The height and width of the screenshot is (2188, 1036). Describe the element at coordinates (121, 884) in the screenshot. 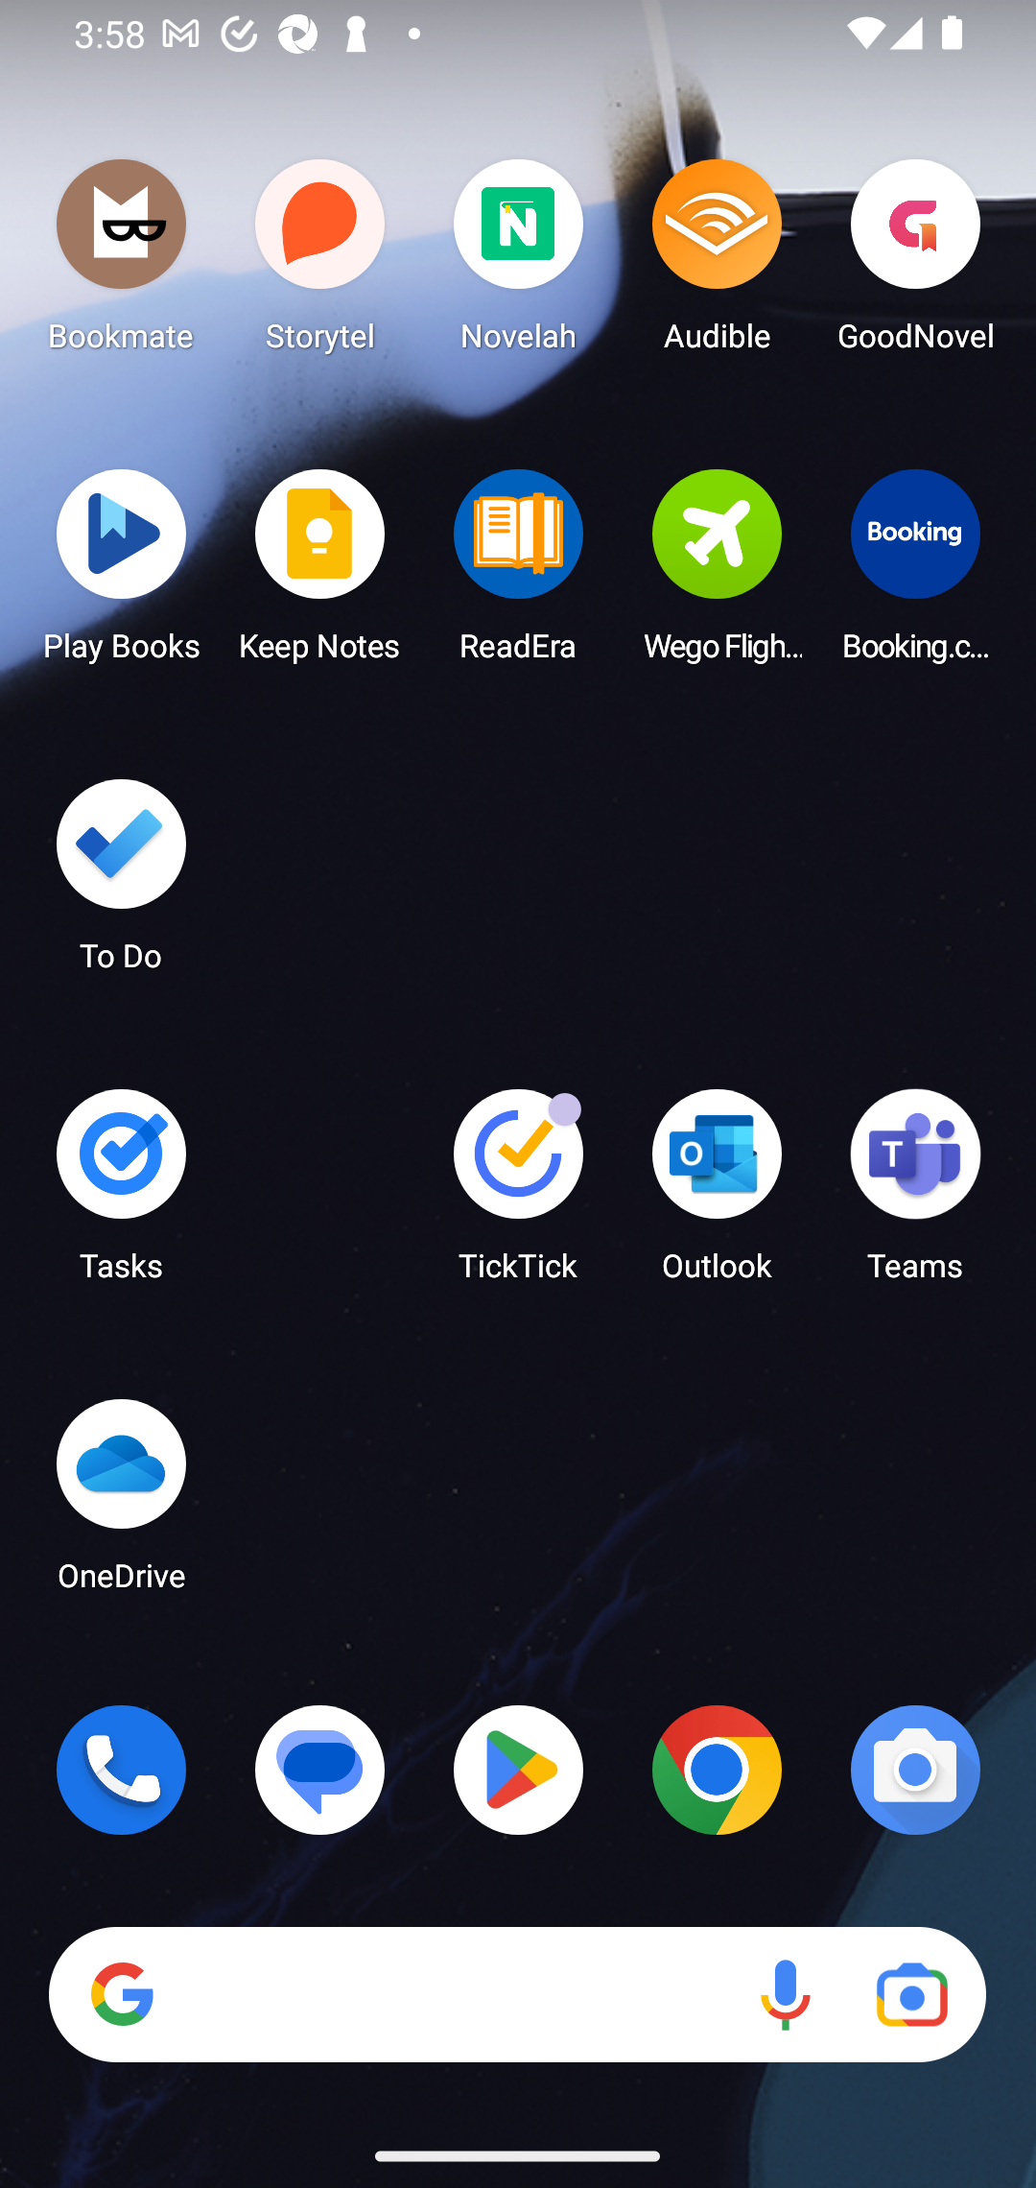

I see `To Do` at that location.